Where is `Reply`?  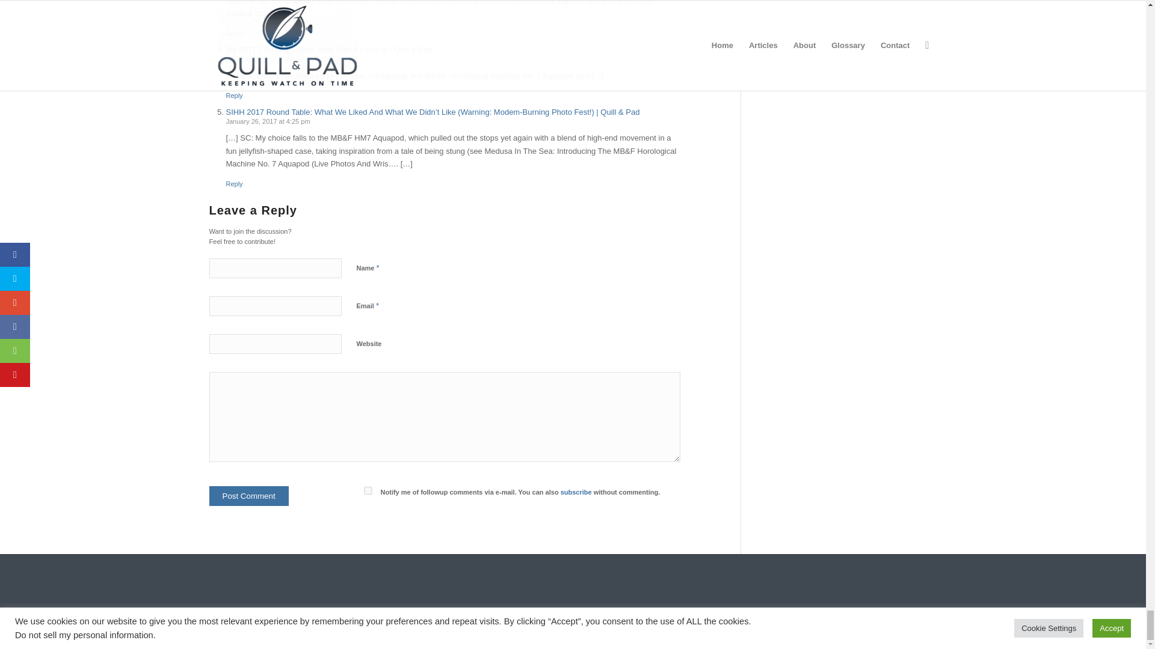
Reply is located at coordinates (235, 184).